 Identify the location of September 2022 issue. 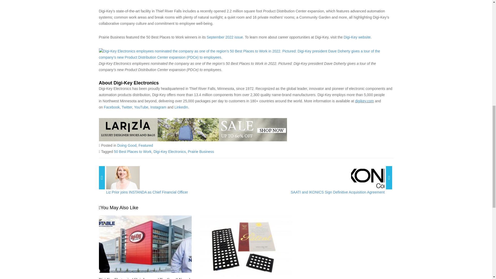
(225, 37).